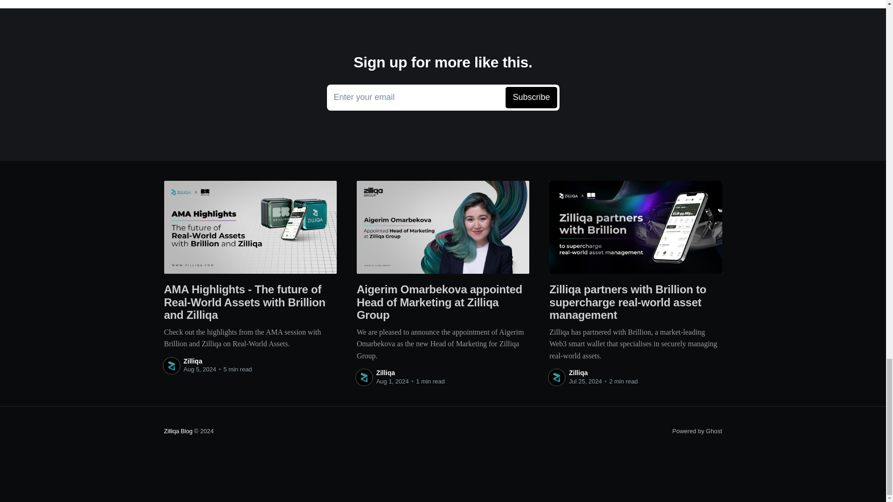 This screenshot has width=893, height=502. What do you see at coordinates (192, 361) in the screenshot?
I see `Zilliqa` at bounding box center [192, 361].